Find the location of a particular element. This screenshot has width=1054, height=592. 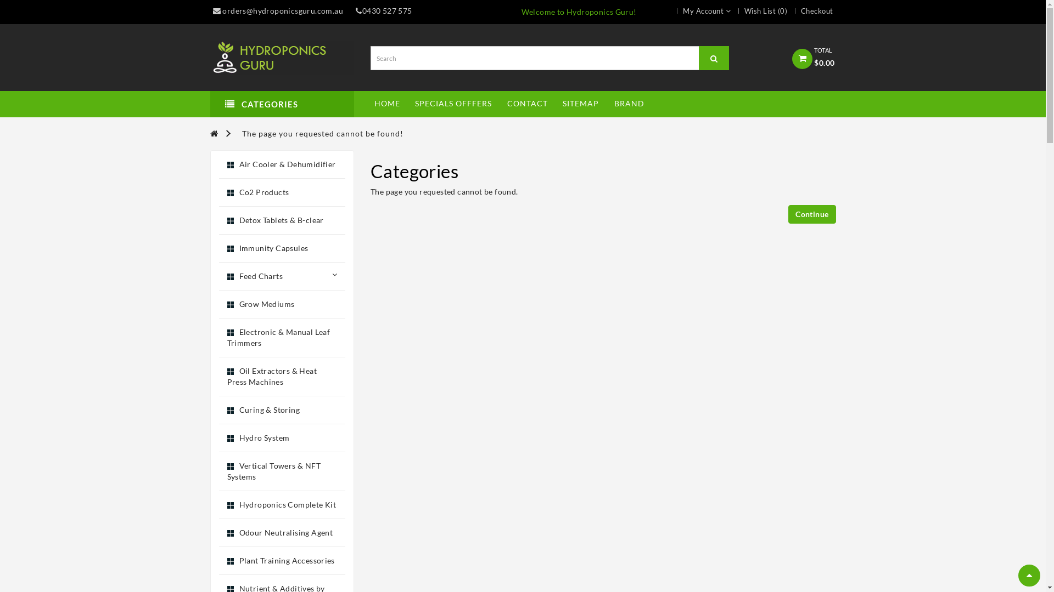

CONTACT is located at coordinates (528, 104).